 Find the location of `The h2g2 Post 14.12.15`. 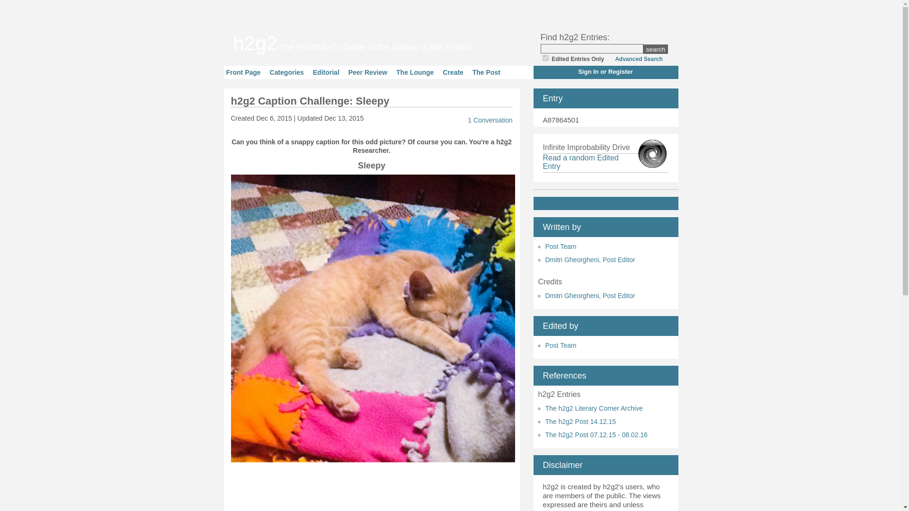

The h2g2 Post 14.12.15 is located at coordinates (580, 421).